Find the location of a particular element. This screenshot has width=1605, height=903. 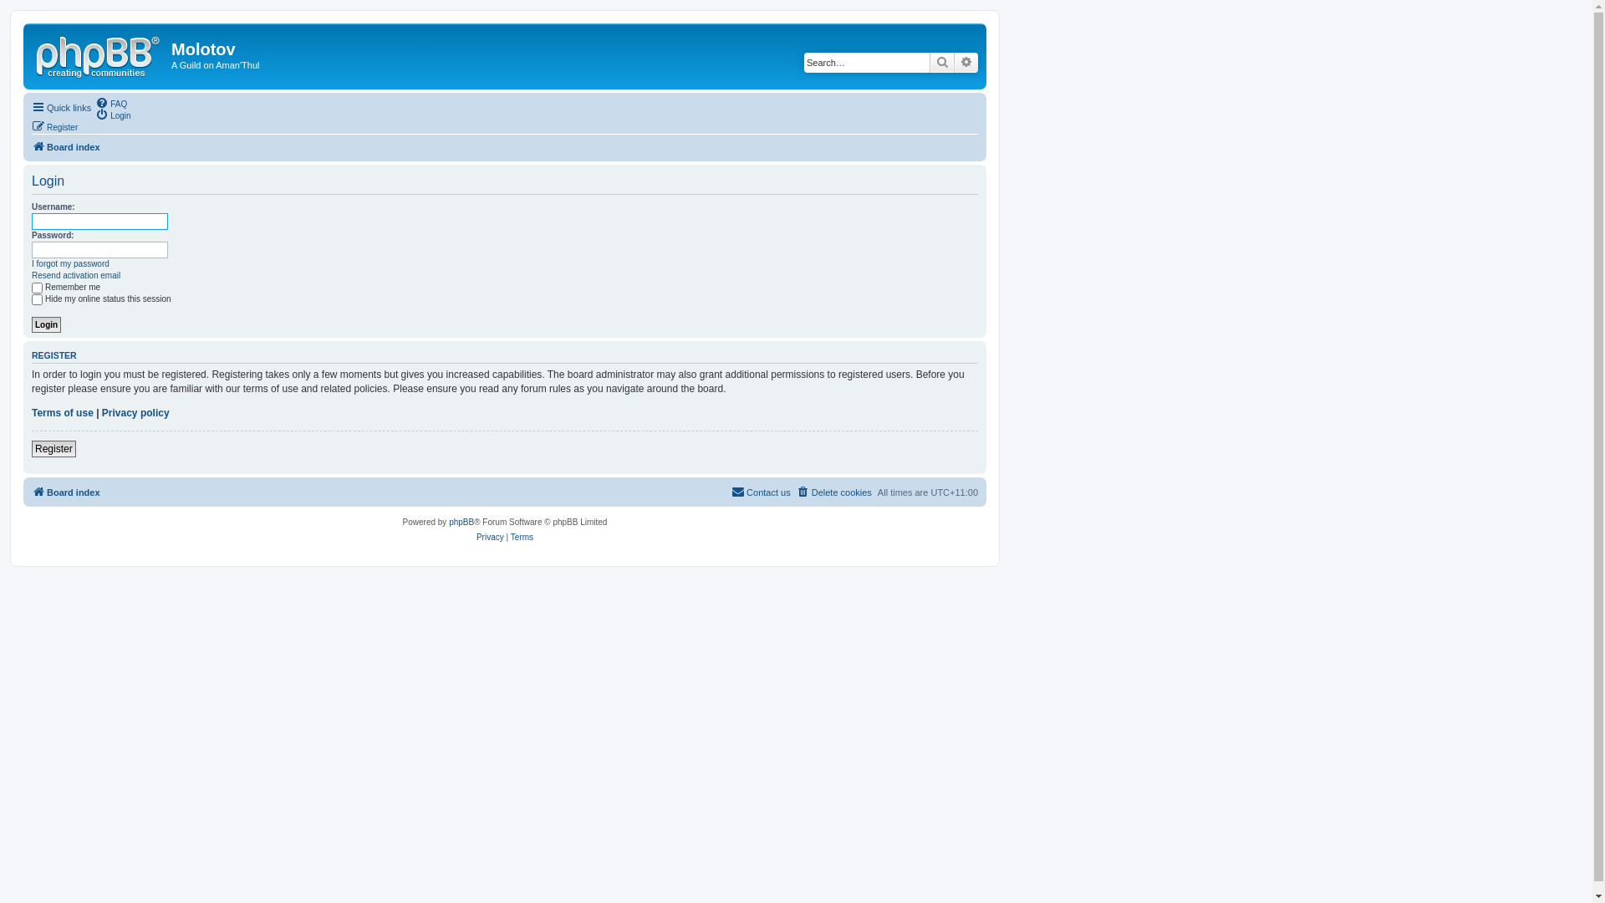

Register is located at coordinates (55, 126).